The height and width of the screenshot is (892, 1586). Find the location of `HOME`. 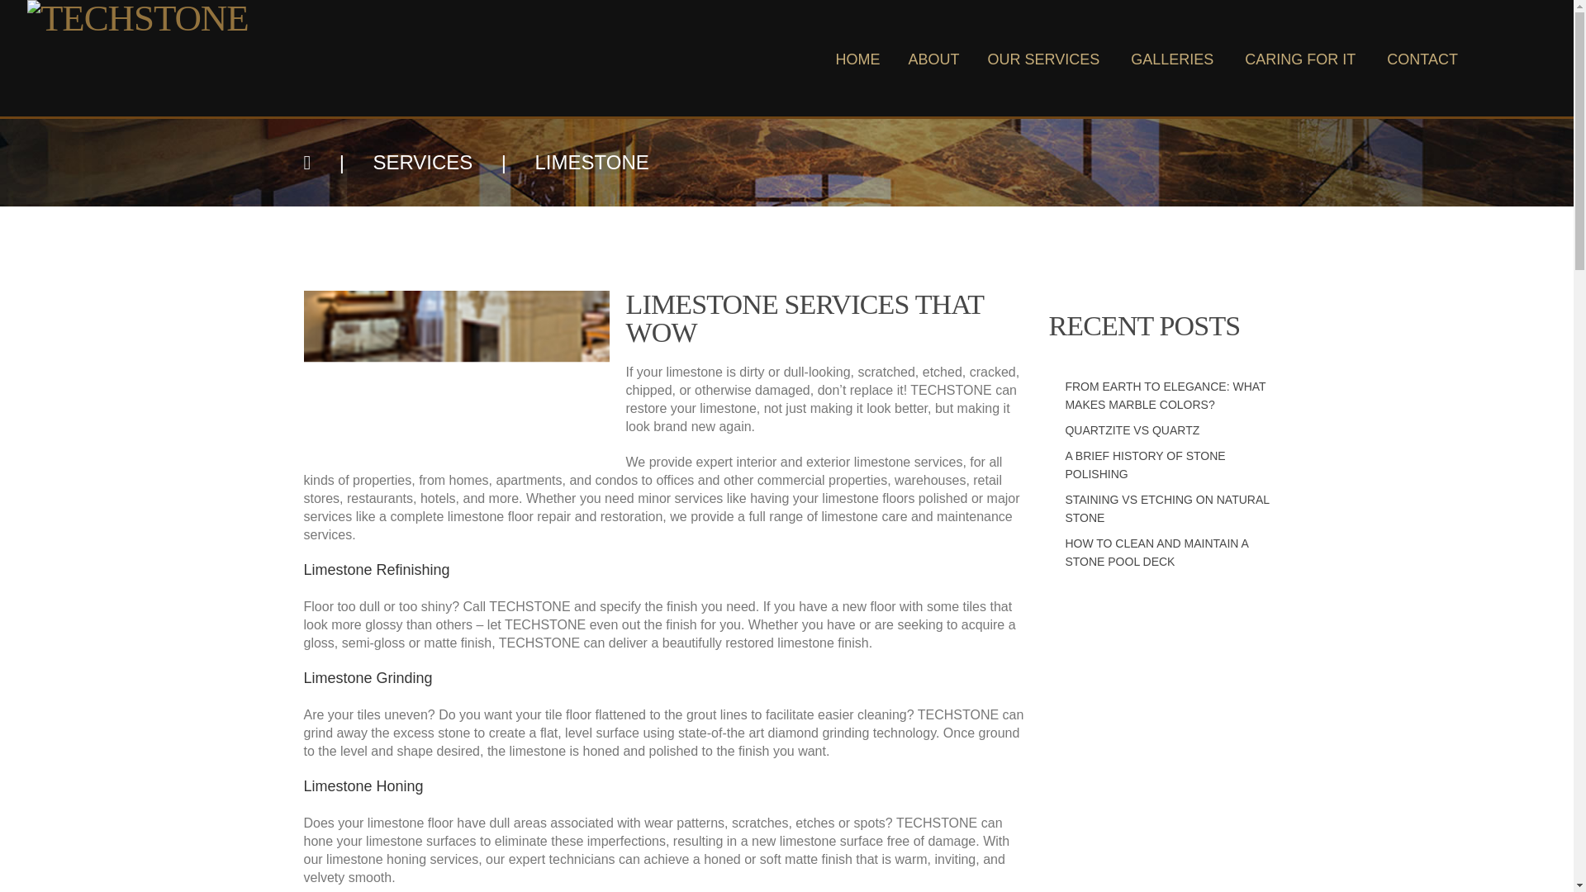

HOME is located at coordinates (857, 58).